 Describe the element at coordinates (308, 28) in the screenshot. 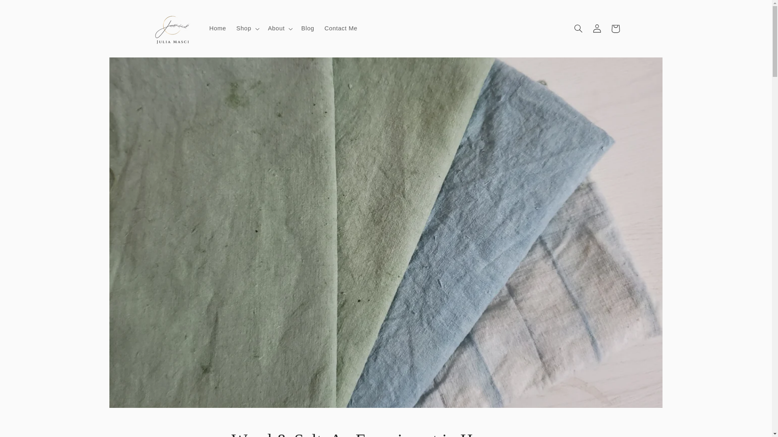

I see `Blog` at that location.